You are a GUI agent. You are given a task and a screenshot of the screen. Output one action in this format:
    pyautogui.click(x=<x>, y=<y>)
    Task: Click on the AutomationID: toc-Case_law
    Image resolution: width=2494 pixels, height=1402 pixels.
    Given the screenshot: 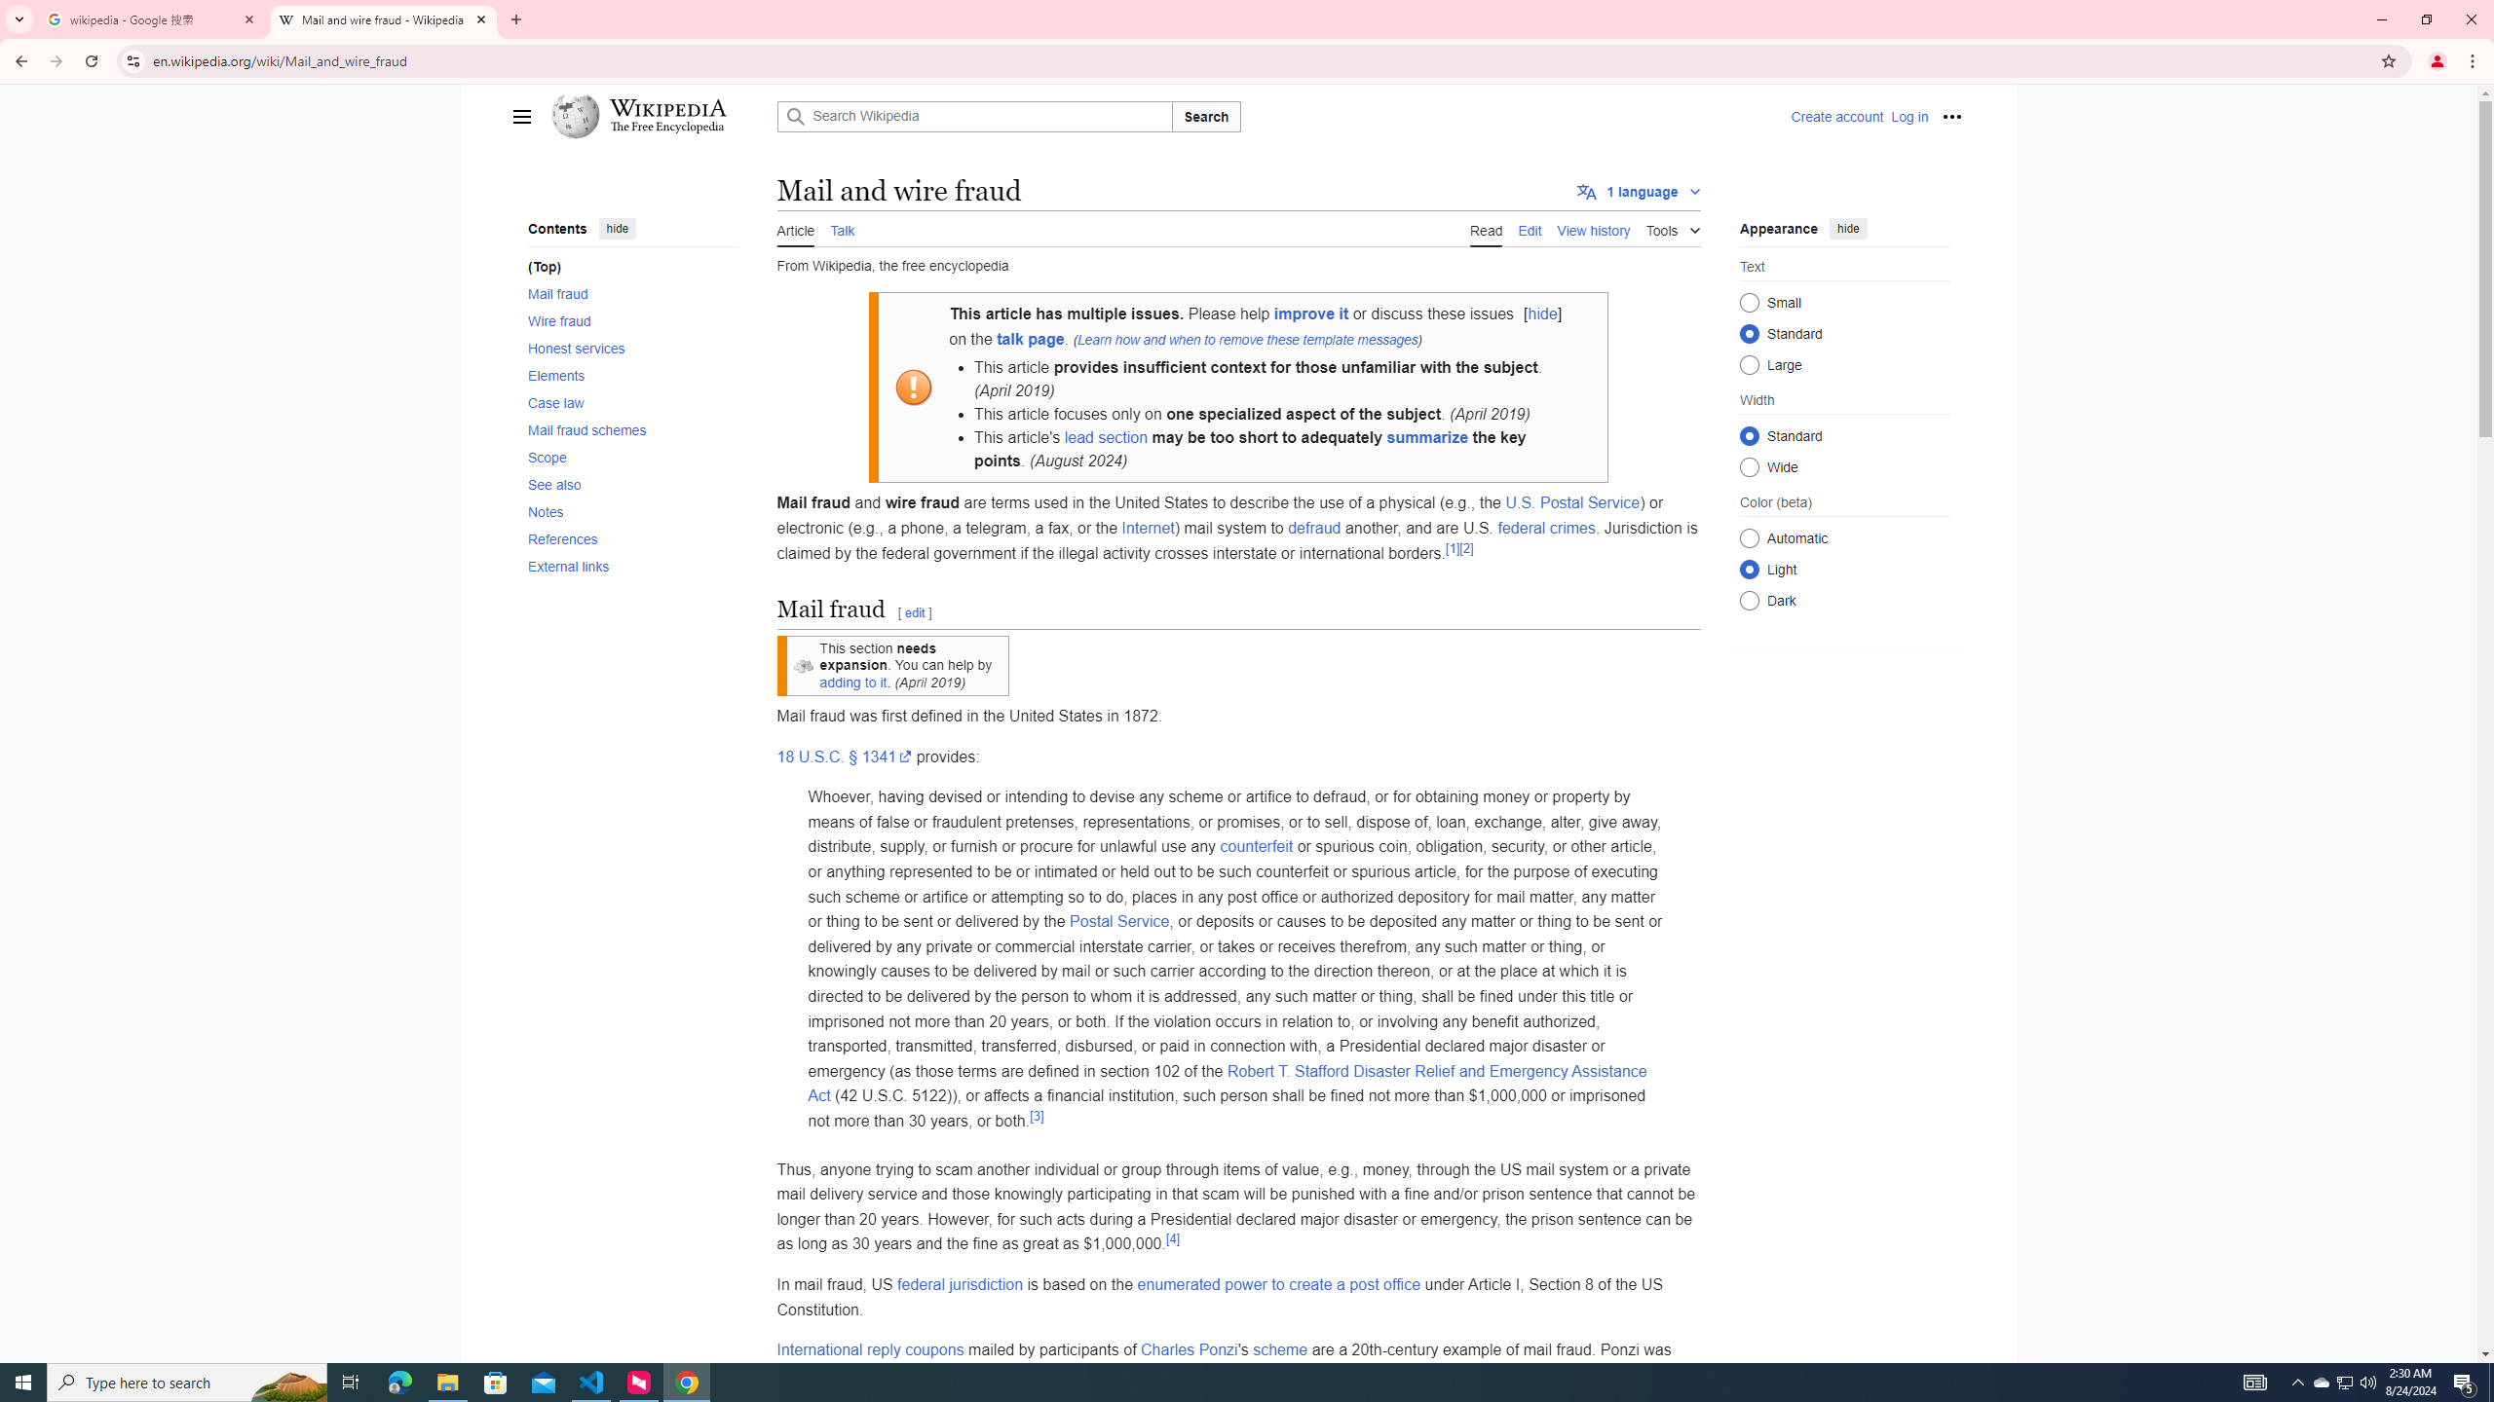 What is the action you would take?
    pyautogui.click(x=626, y=401)
    